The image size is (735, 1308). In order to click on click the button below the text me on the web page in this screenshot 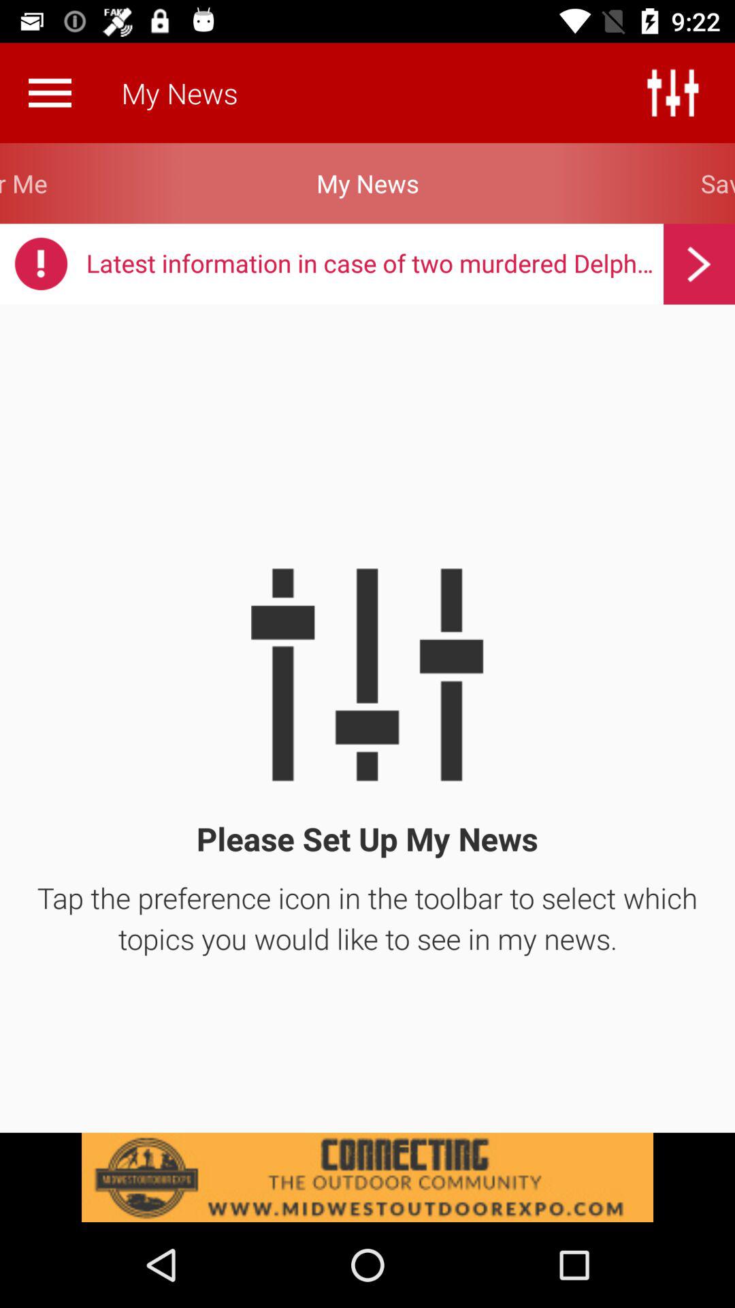, I will do `click(41, 264)`.